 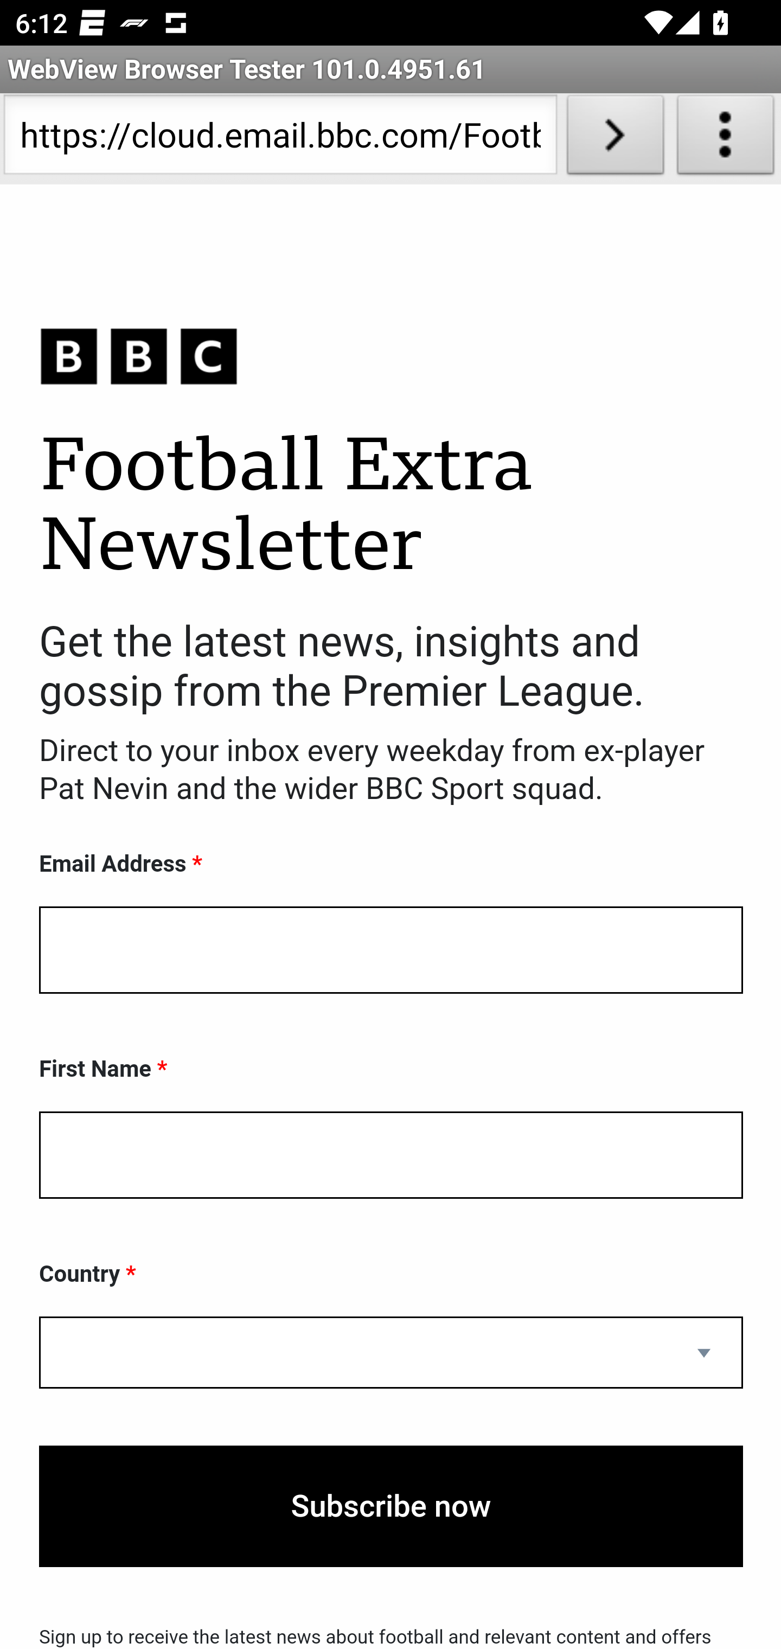 I want to click on About WebView, so click(x=726, y=139).